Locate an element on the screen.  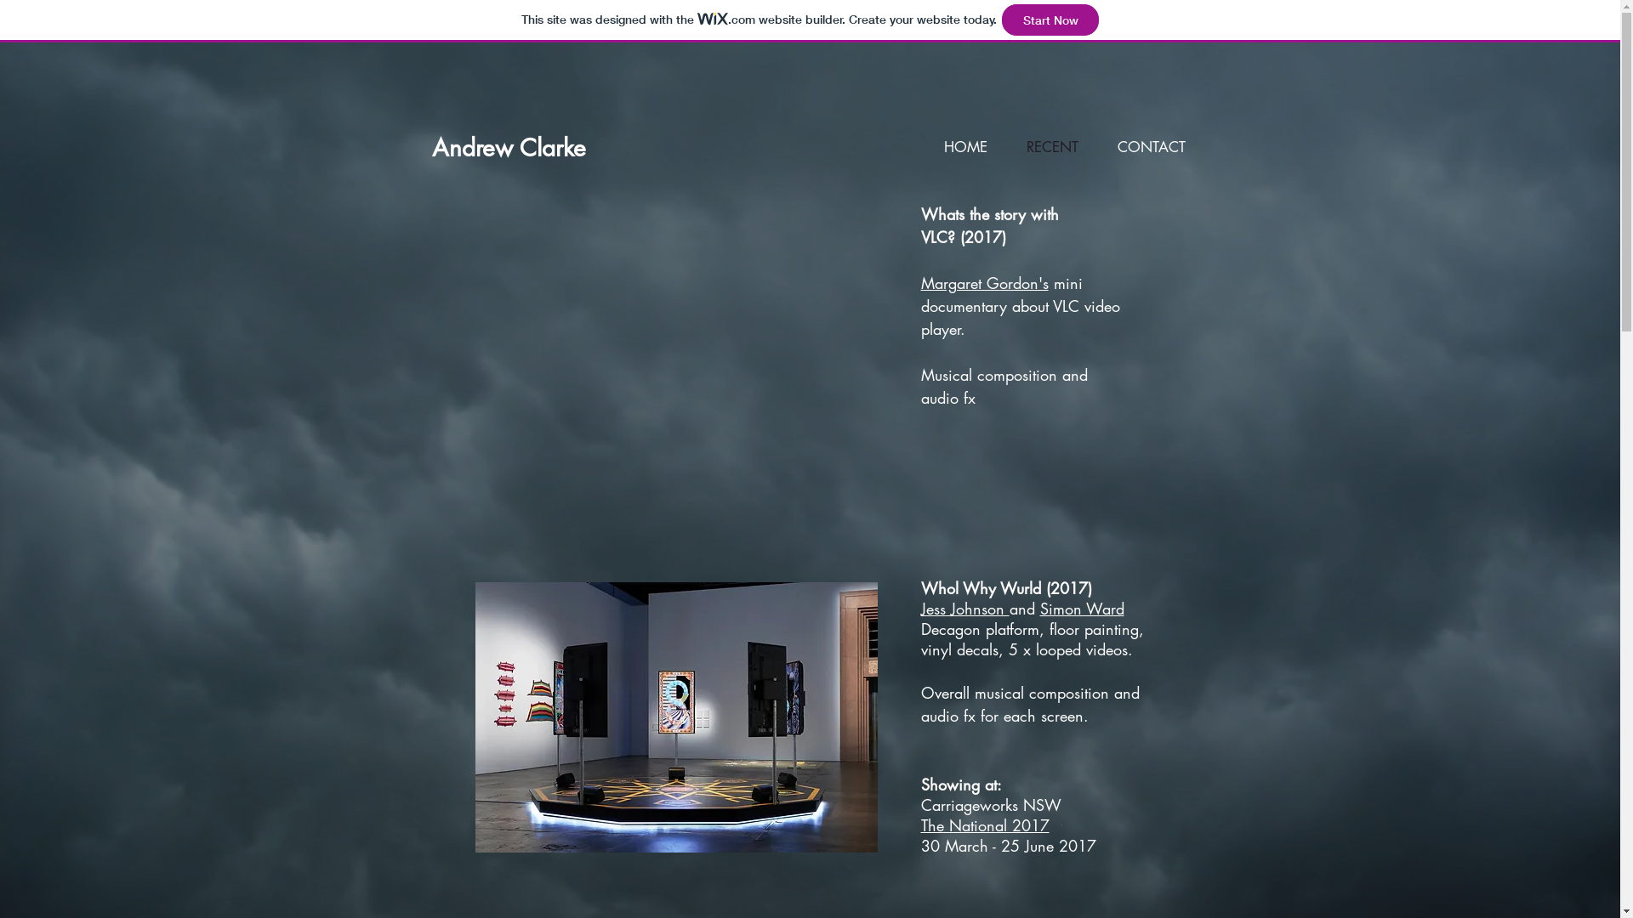
Andrew Clarke is located at coordinates (509, 148).